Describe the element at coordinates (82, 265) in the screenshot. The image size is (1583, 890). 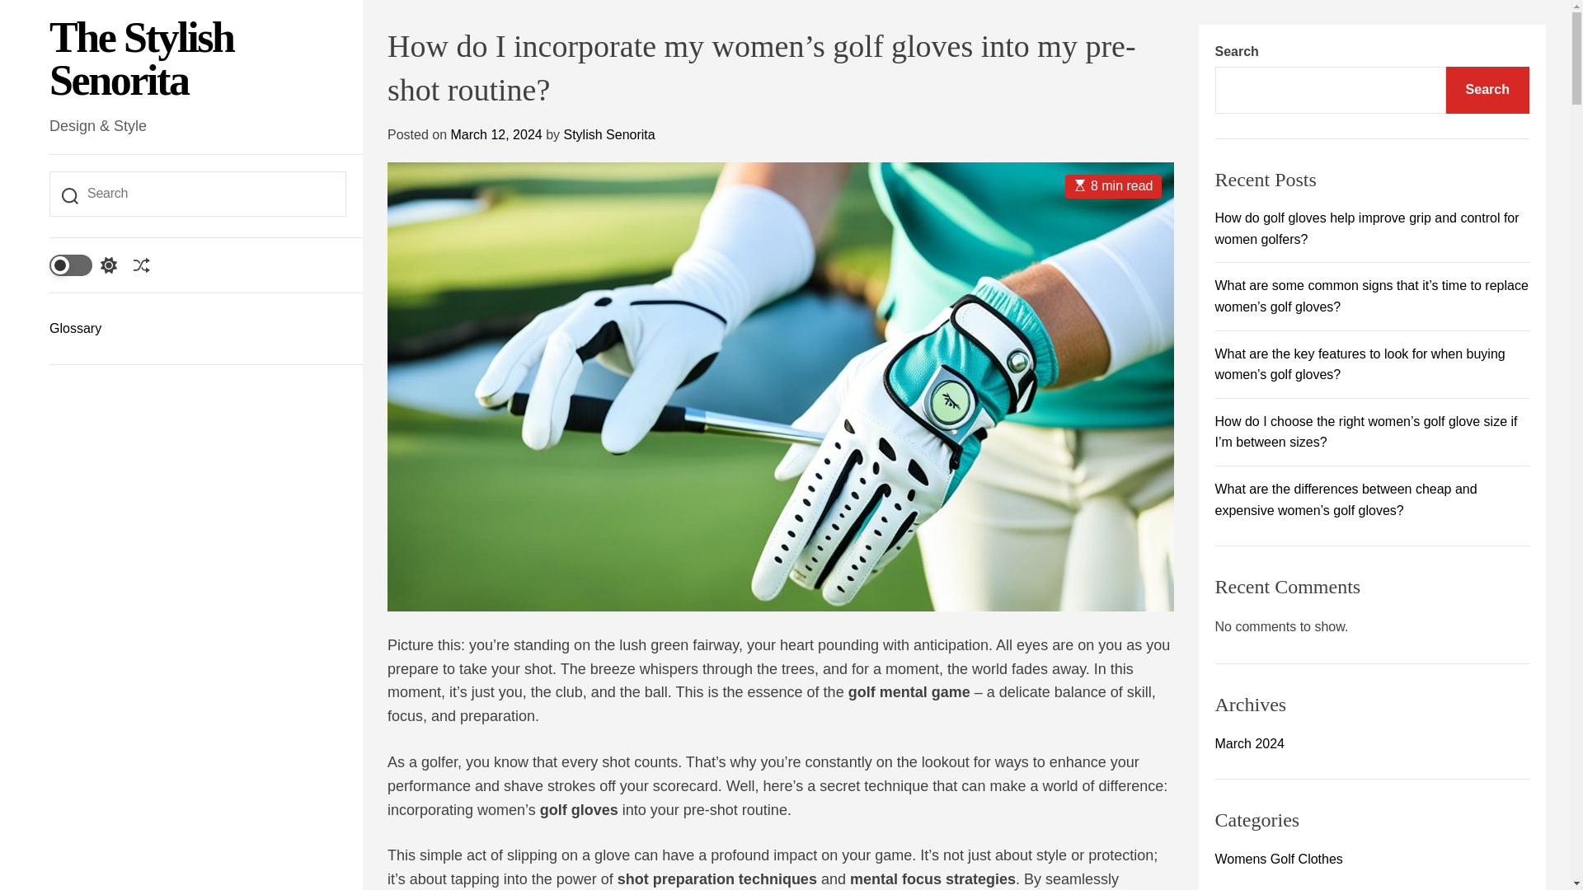
I see `Switch color mode` at that location.